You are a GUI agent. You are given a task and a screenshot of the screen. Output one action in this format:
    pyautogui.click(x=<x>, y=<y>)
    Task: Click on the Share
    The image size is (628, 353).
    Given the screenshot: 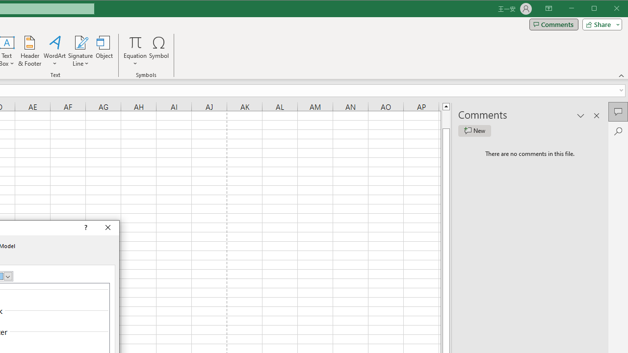 What is the action you would take?
    pyautogui.click(x=600, y=25)
    